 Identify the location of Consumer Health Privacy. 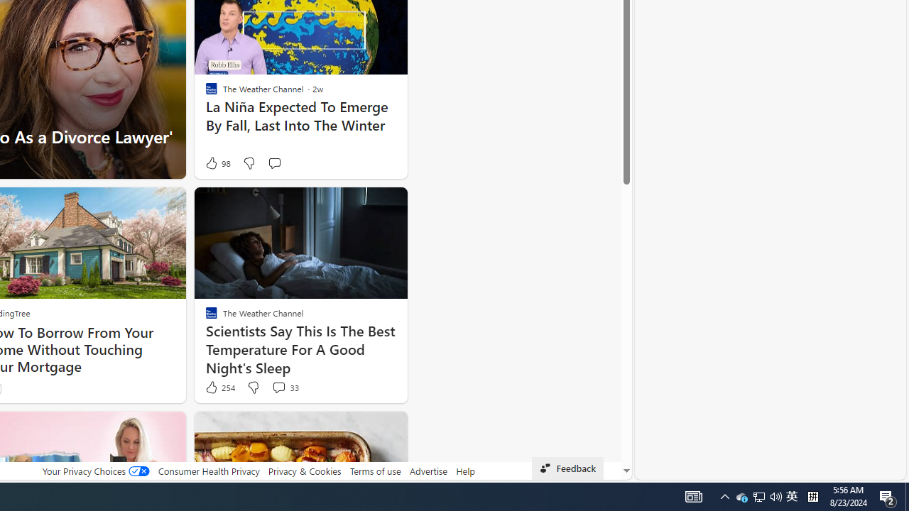
(209, 471).